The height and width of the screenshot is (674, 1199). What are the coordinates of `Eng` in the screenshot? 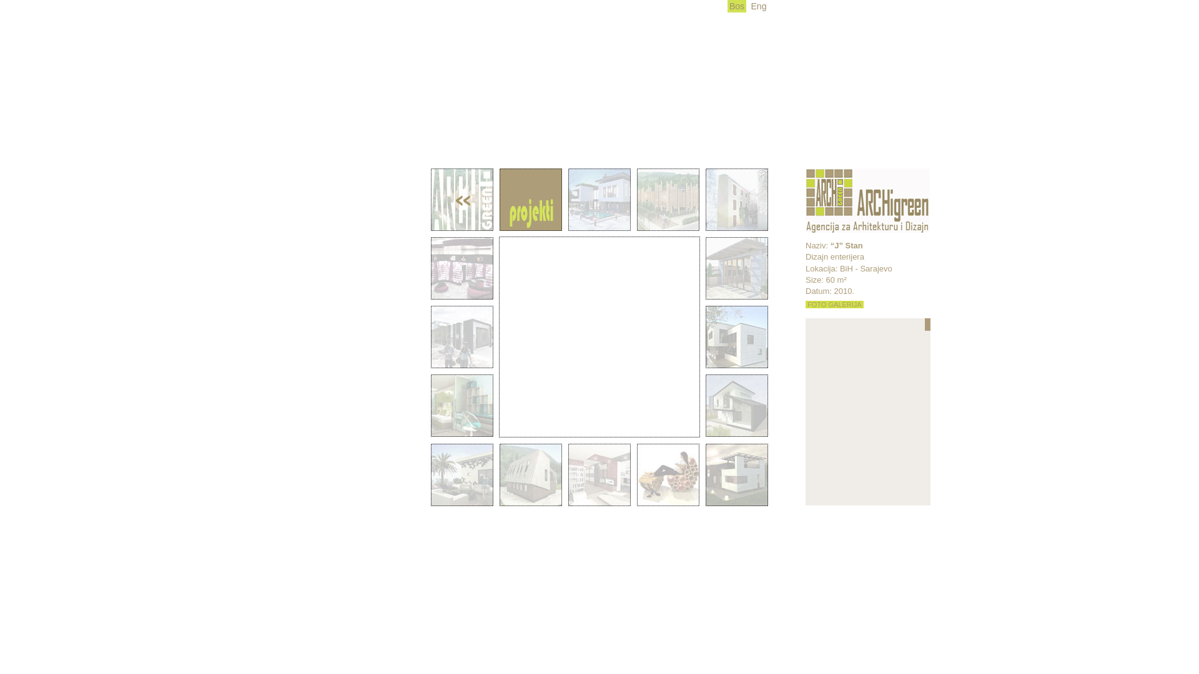 It's located at (759, 6).